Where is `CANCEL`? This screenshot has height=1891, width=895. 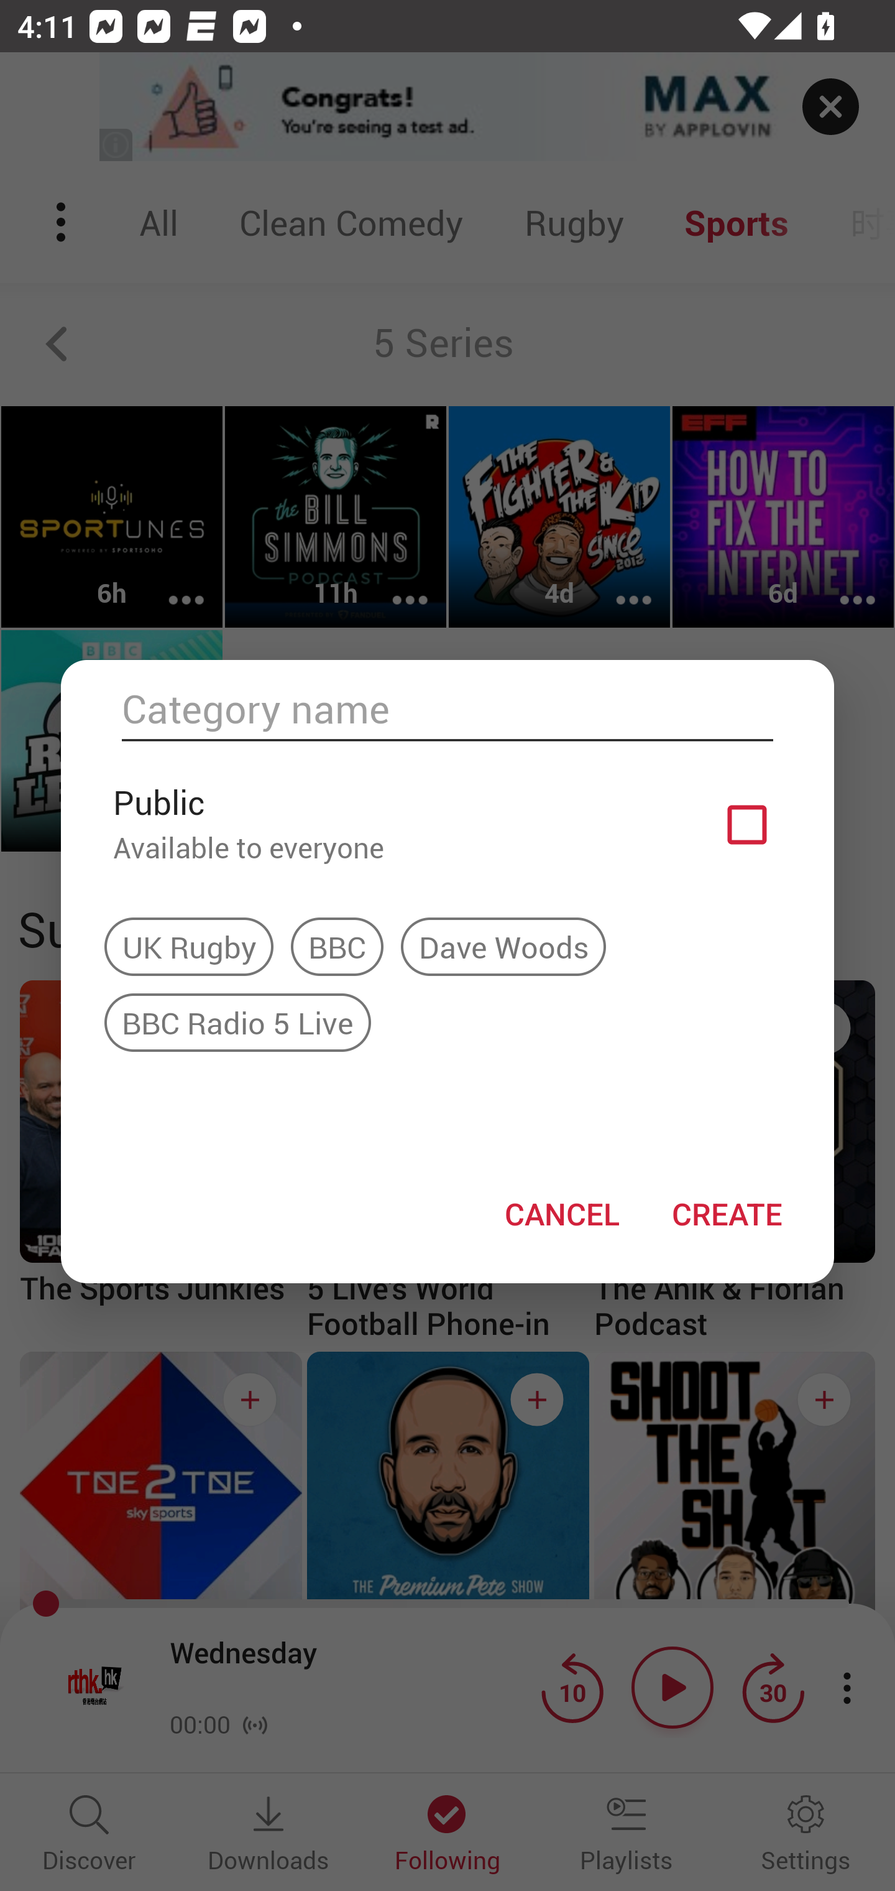 CANCEL is located at coordinates (561, 1213).